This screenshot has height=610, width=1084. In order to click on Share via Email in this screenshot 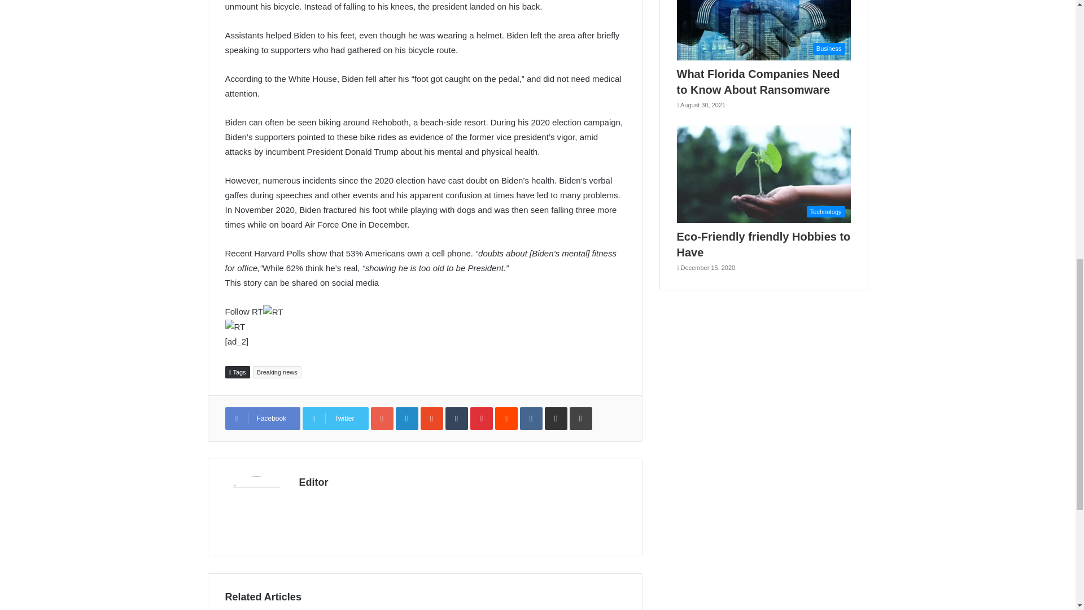, I will do `click(556, 419)`.